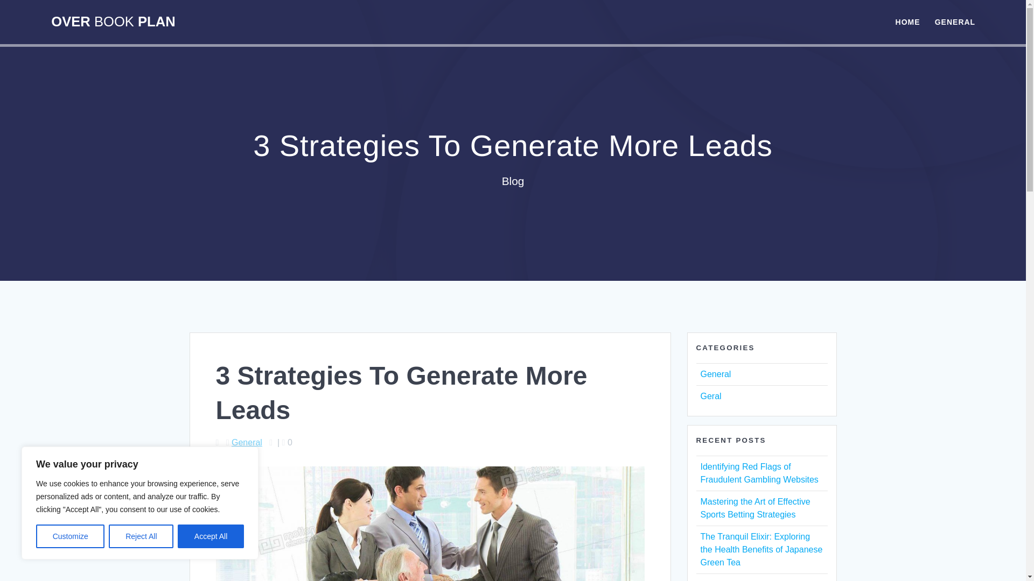 The image size is (1034, 581). I want to click on Geral, so click(710, 396).